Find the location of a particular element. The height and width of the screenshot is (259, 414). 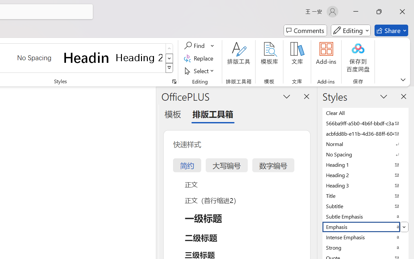

Heading 3 is located at coordinates (365, 185).